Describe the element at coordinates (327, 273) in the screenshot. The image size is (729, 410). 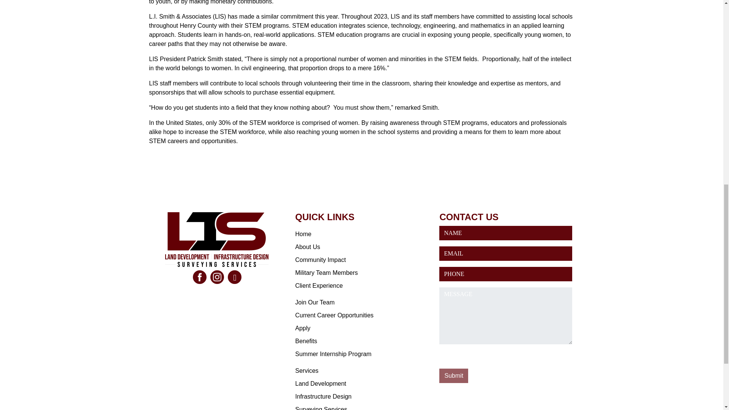
I see `Military Team Members` at that location.